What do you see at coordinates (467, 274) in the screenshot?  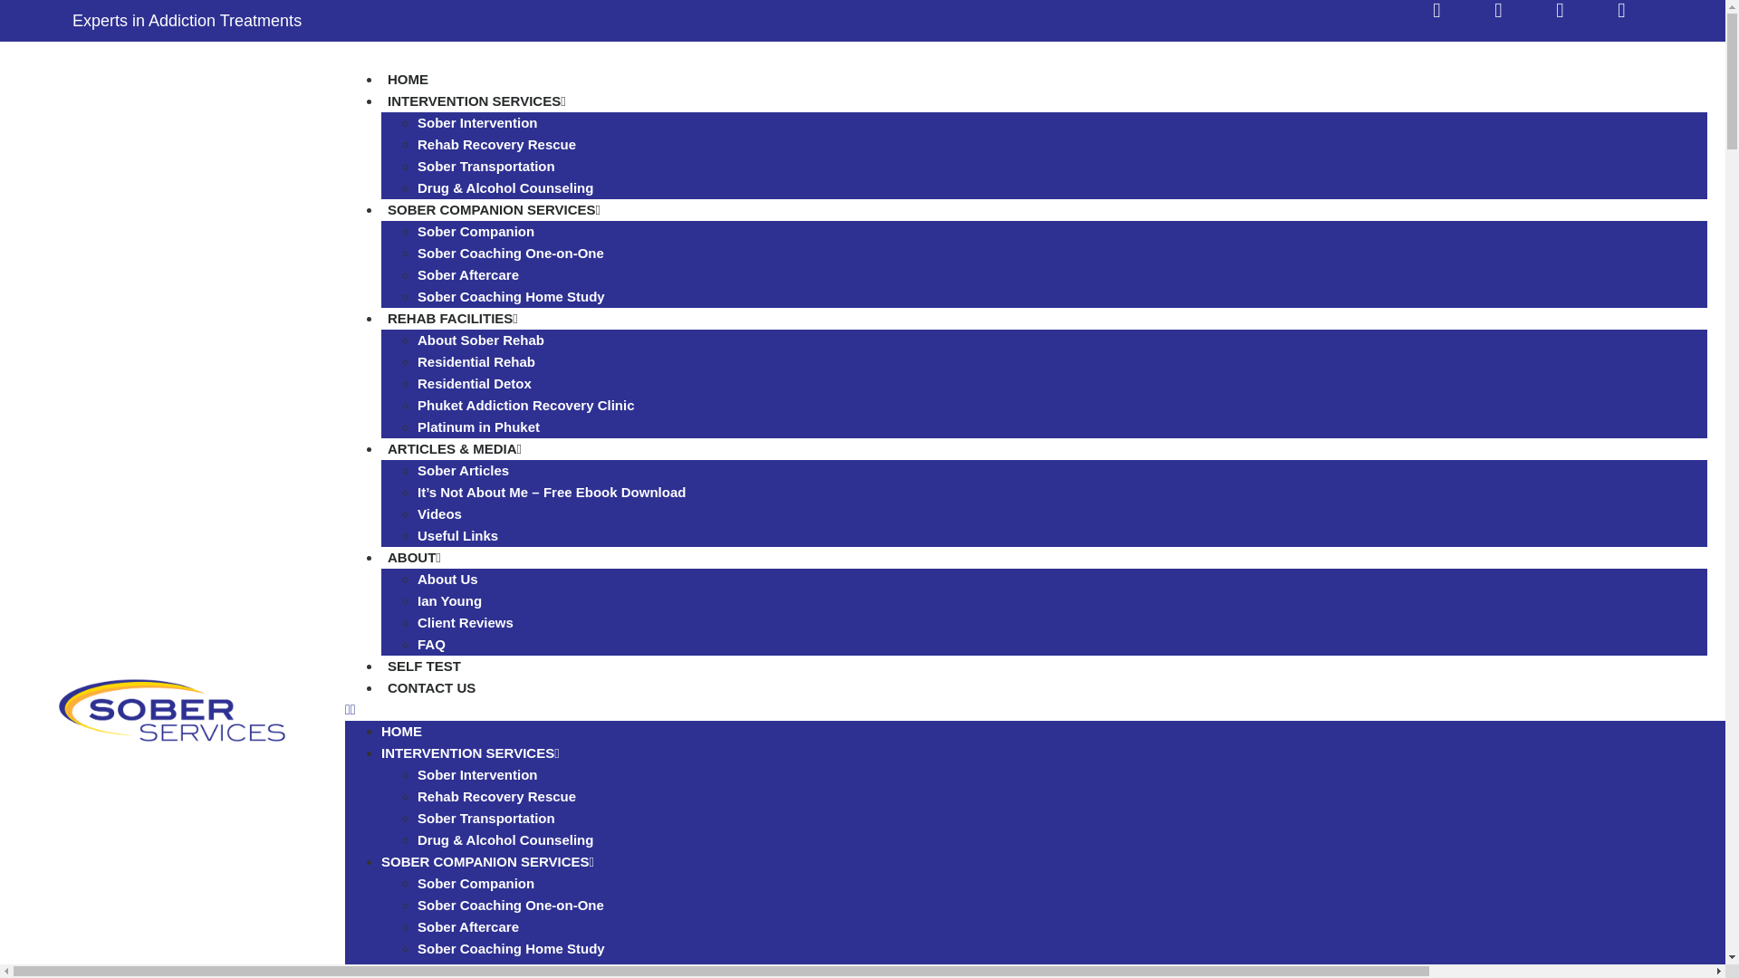 I see `Sober Aftercare` at bounding box center [467, 274].